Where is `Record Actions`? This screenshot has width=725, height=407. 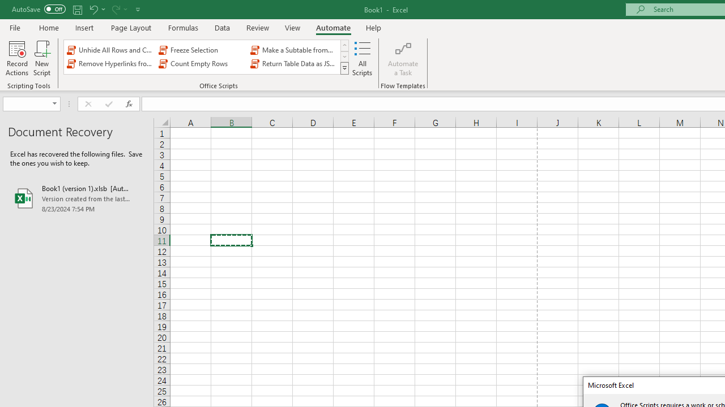
Record Actions is located at coordinates (17, 58).